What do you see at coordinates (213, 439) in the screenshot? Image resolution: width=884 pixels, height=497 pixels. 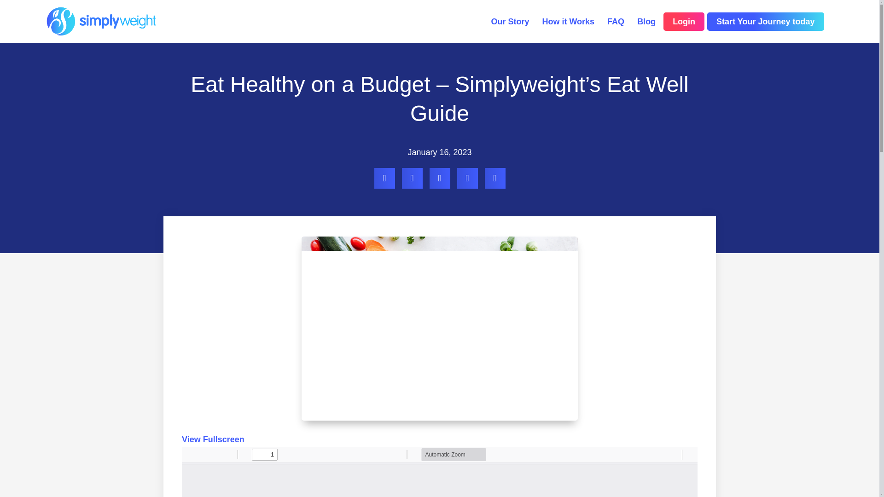 I see `View Fullscreen` at bounding box center [213, 439].